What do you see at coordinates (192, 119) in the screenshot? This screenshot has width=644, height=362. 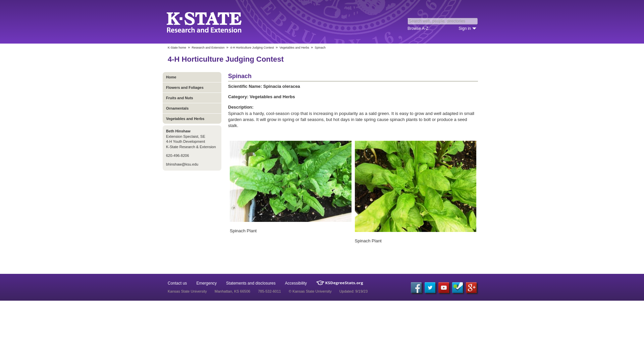 I see `Vegetables and Herbs` at bounding box center [192, 119].